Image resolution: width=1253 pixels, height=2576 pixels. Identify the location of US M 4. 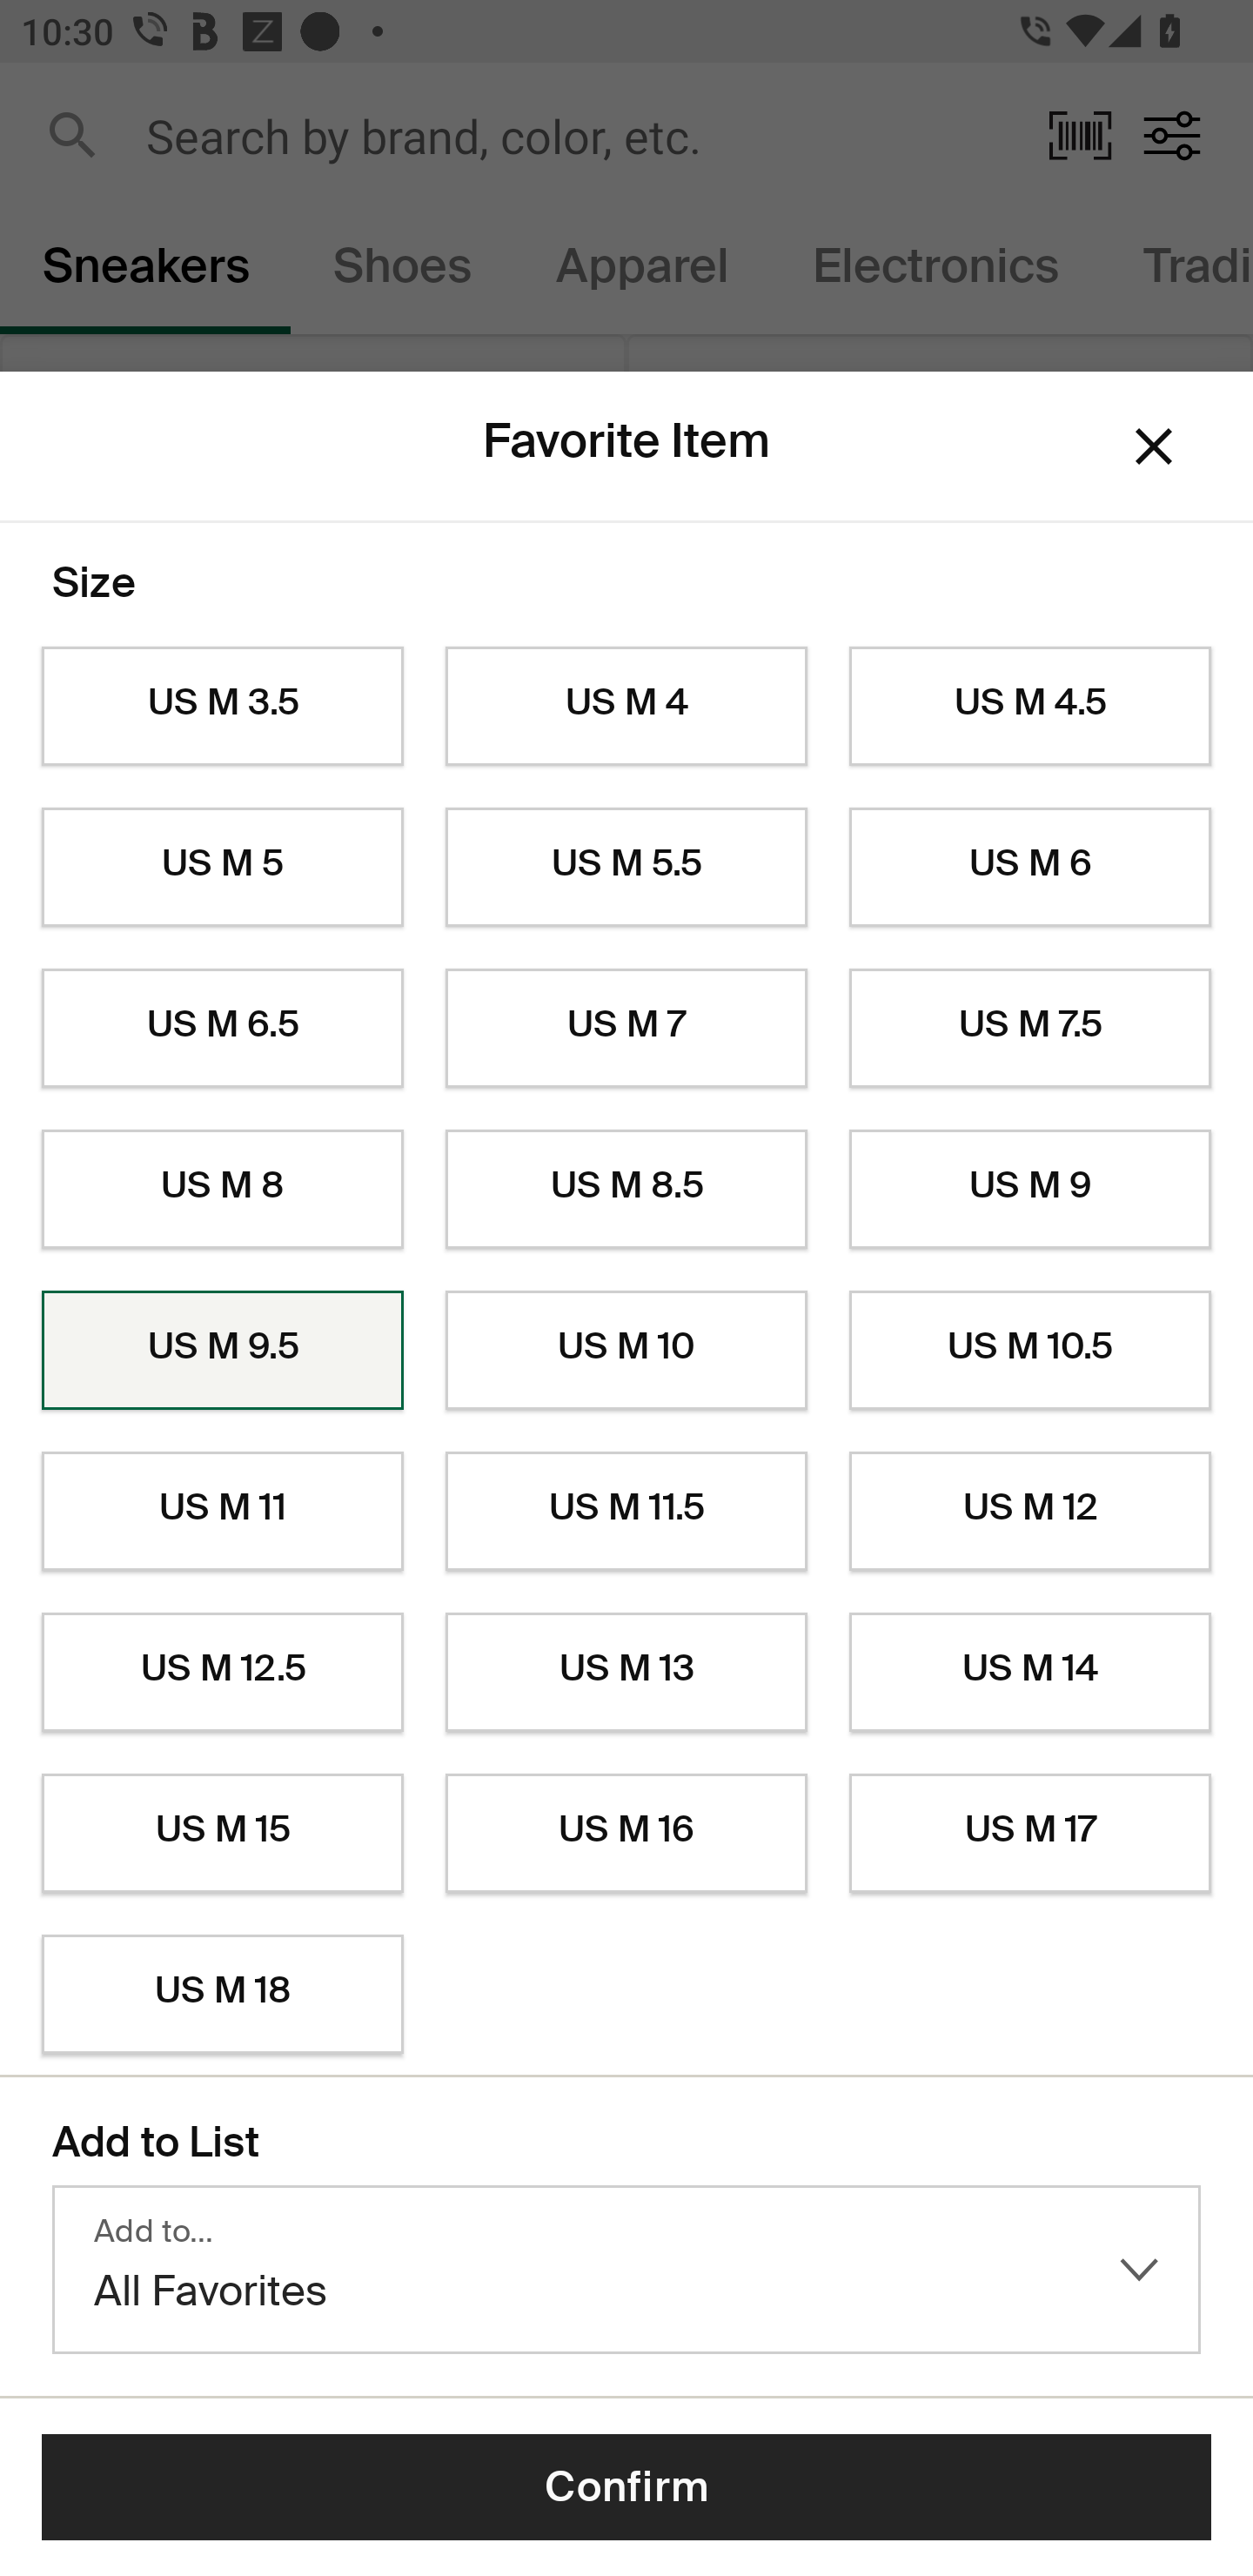
(626, 707).